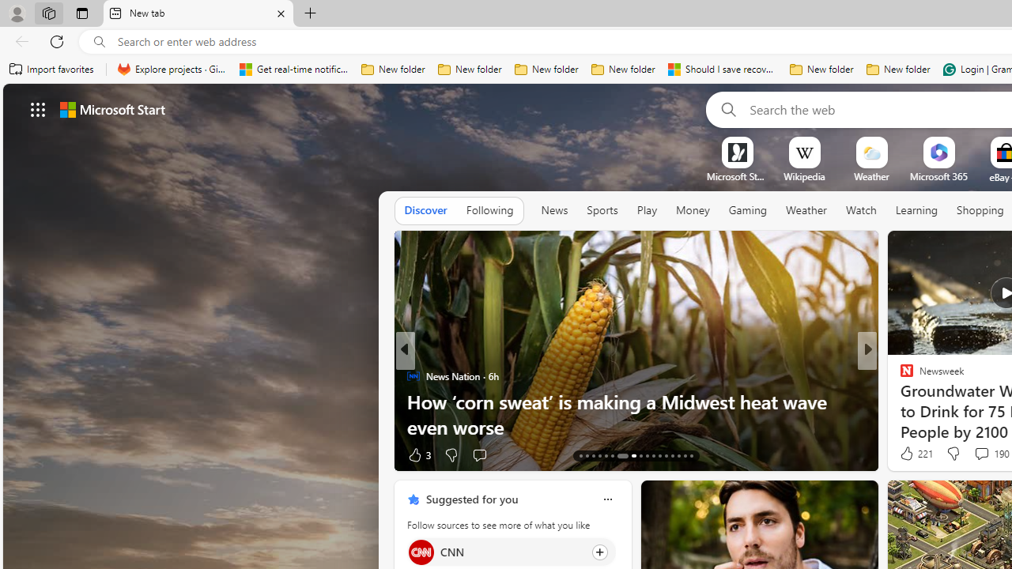 This screenshot has width=1012, height=569. What do you see at coordinates (413, 376) in the screenshot?
I see `News Nation` at bounding box center [413, 376].